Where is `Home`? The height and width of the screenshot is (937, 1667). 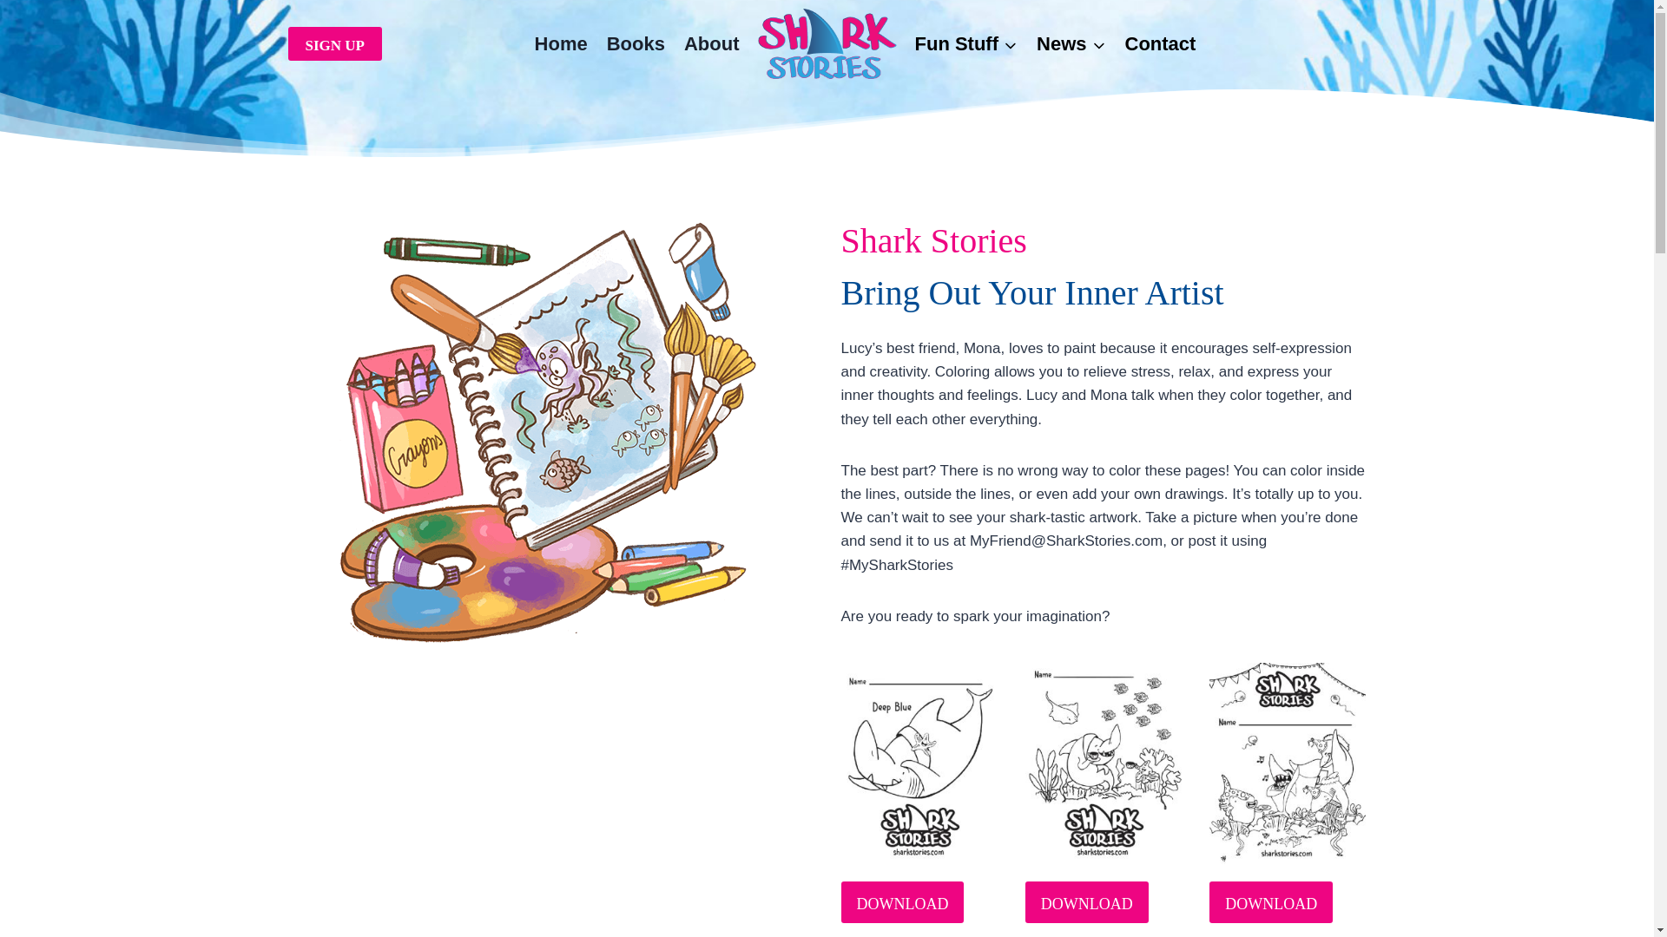 Home is located at coordinates (561, 44).